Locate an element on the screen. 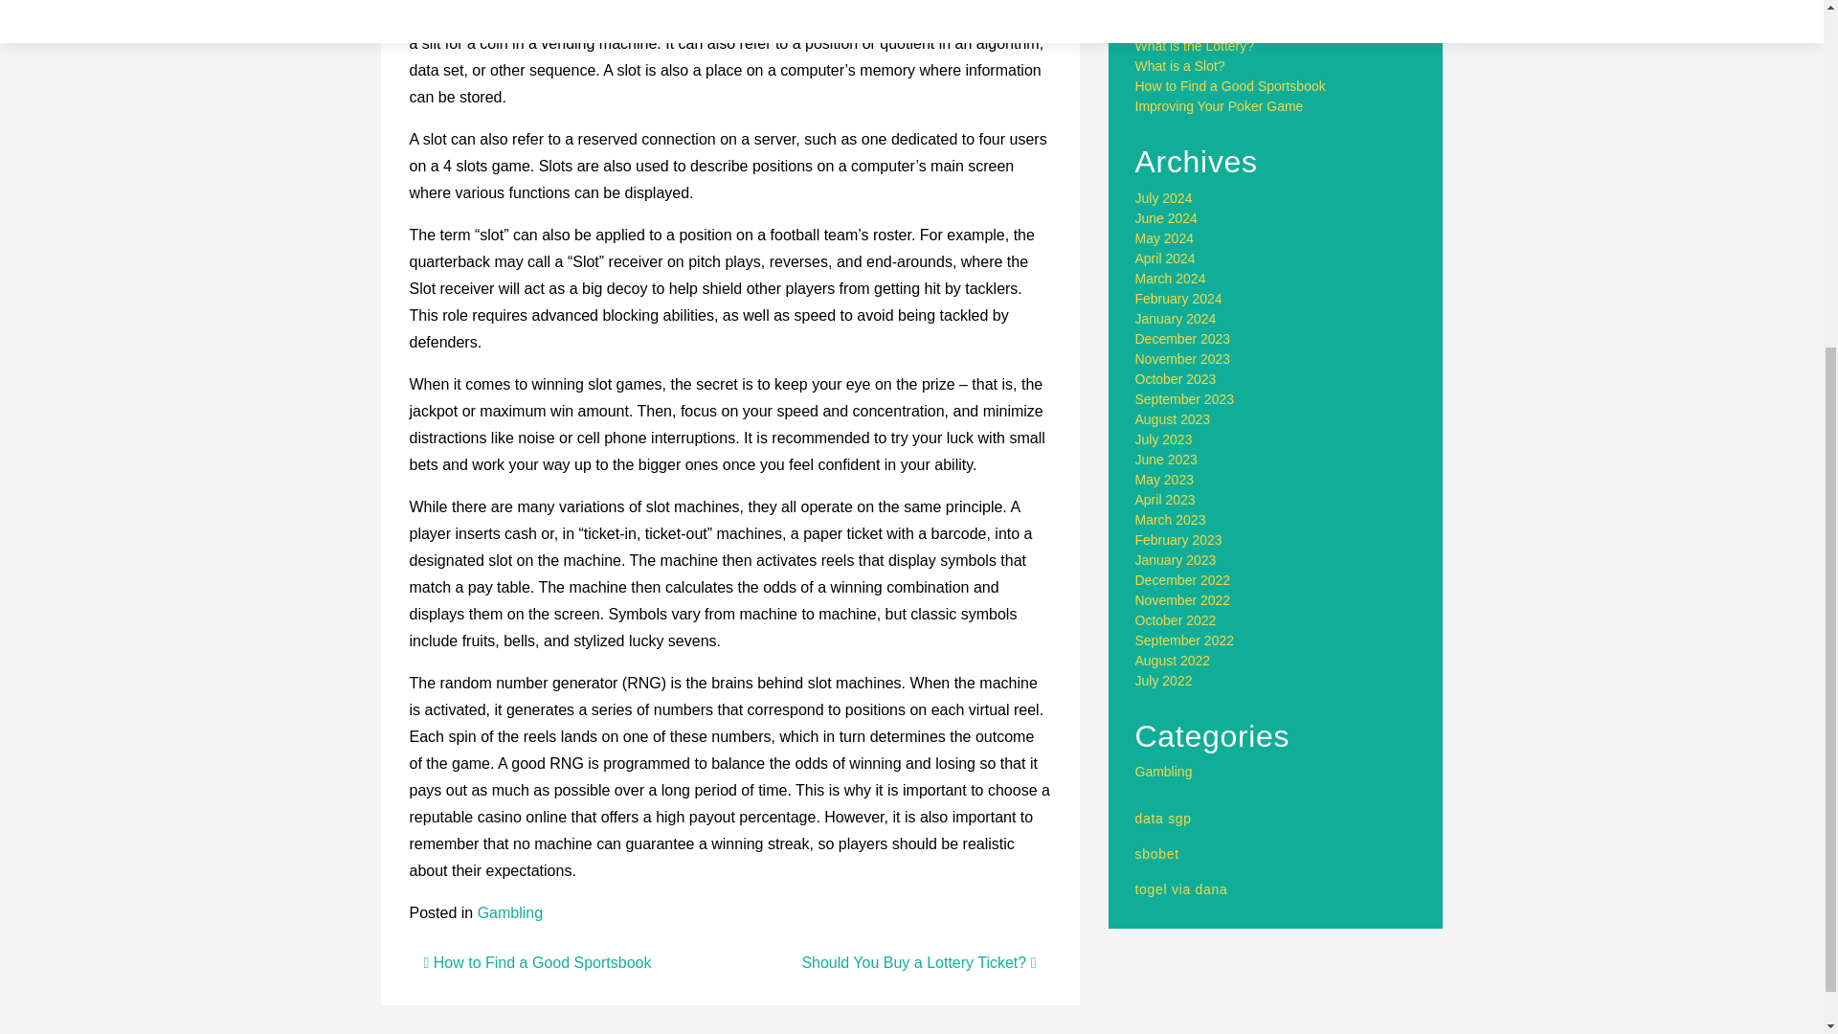 This screenshot has height=1034, width=1838. September 2023 is located at coordinates (1185, 399).